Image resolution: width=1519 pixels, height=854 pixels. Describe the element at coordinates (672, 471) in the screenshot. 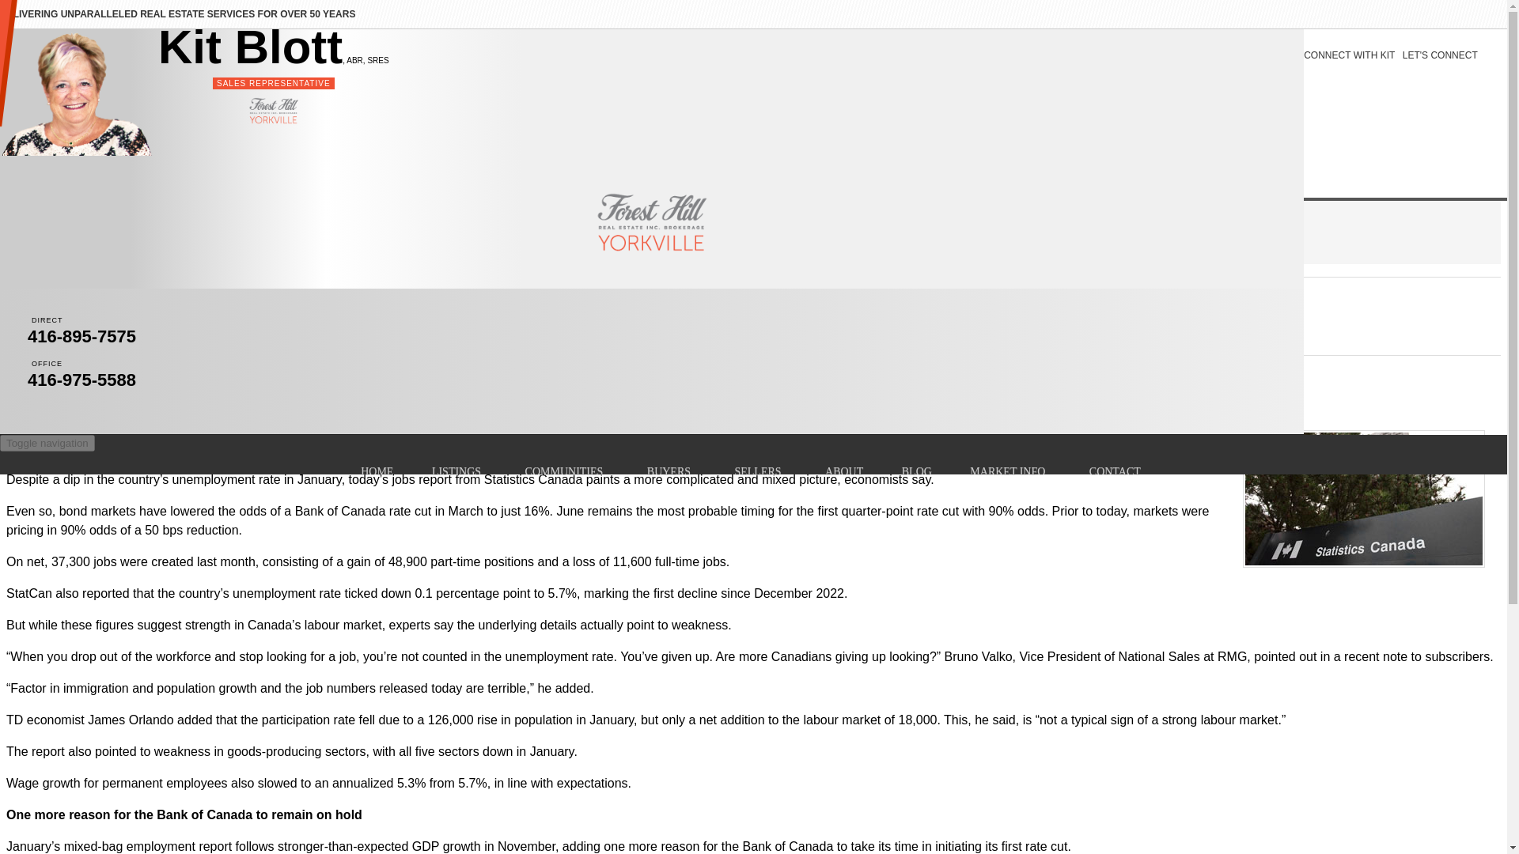

I see `BUYERS` at that location.